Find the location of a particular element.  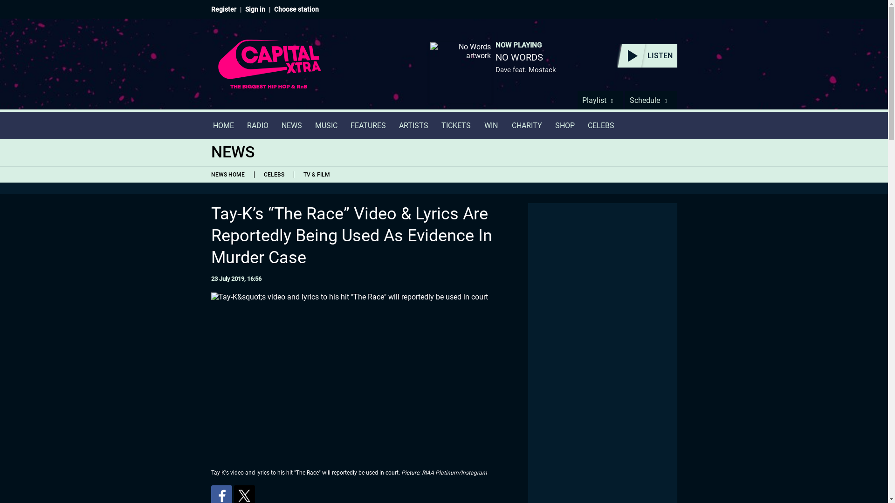

Capital XTRA is located at coordinates (269, 70).